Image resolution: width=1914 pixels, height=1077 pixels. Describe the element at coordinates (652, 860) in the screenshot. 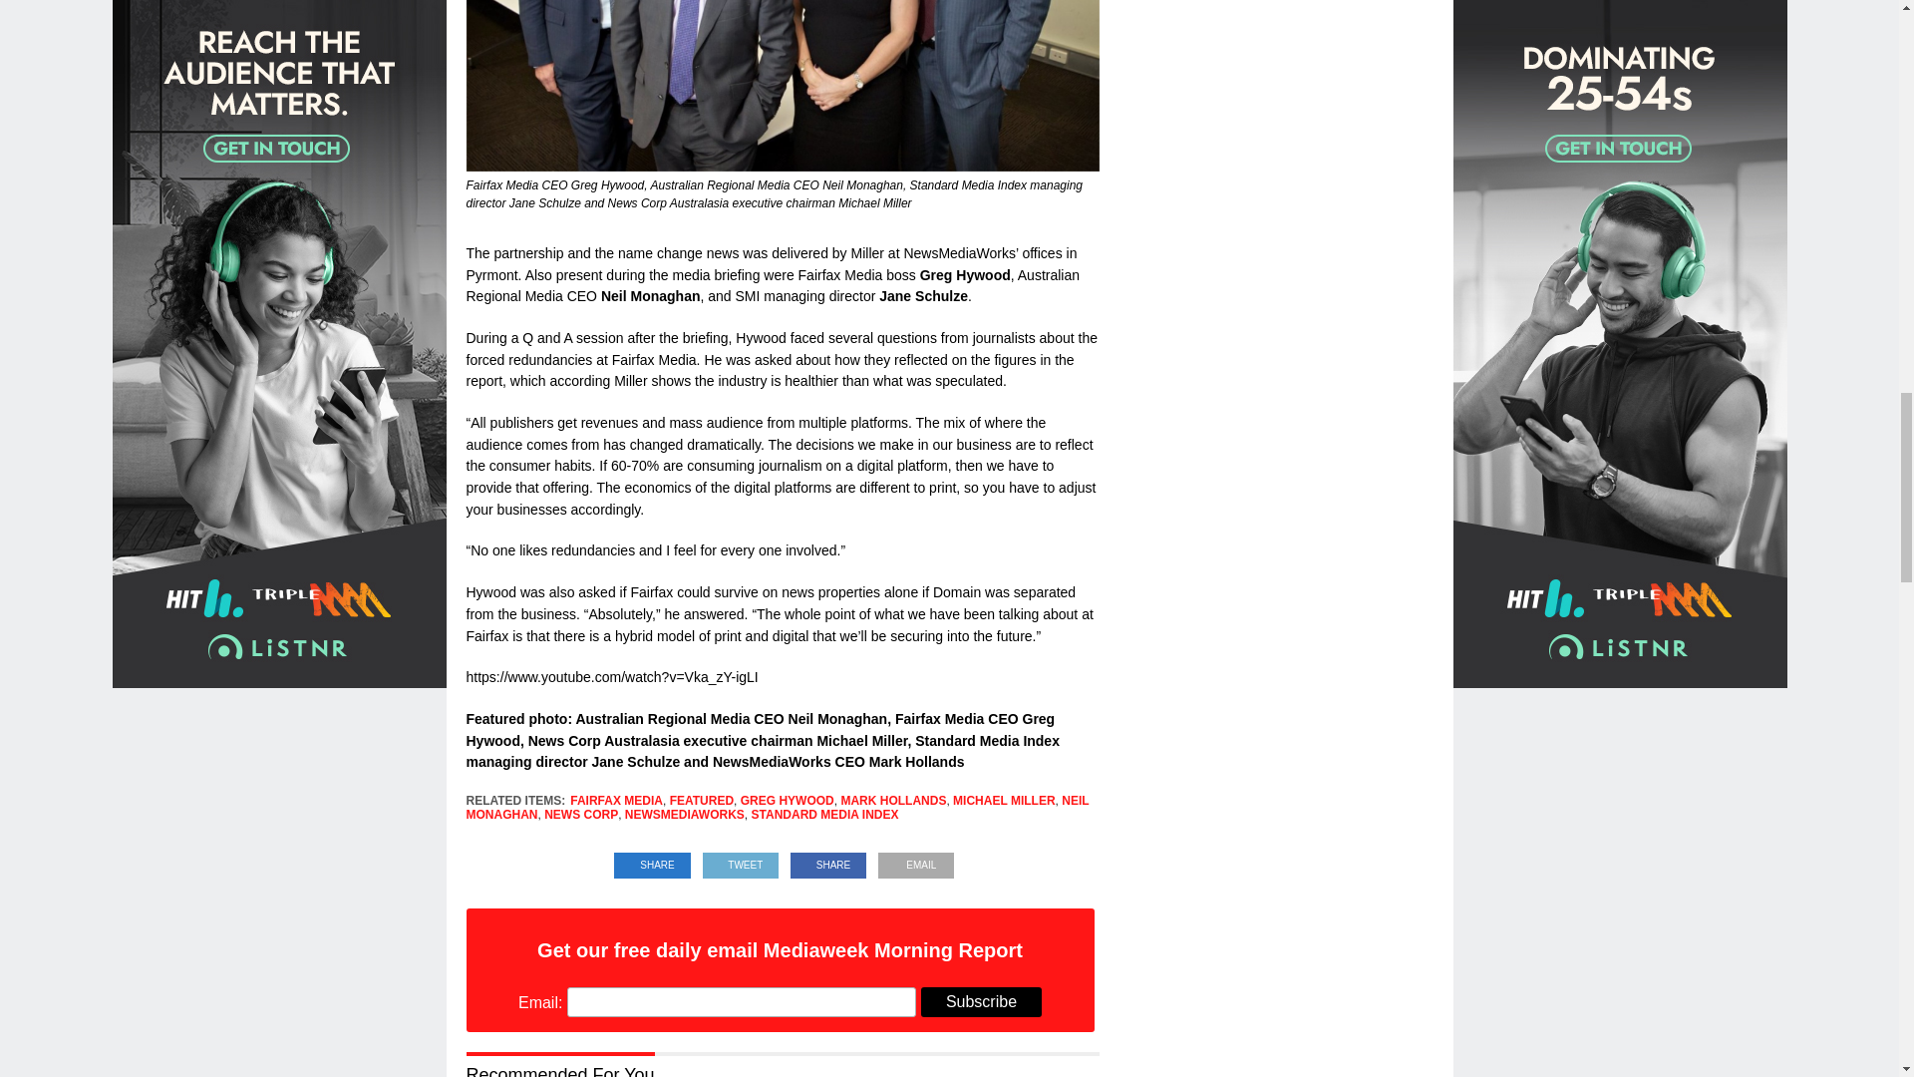

I see `Share on LinkedIn` at that location.